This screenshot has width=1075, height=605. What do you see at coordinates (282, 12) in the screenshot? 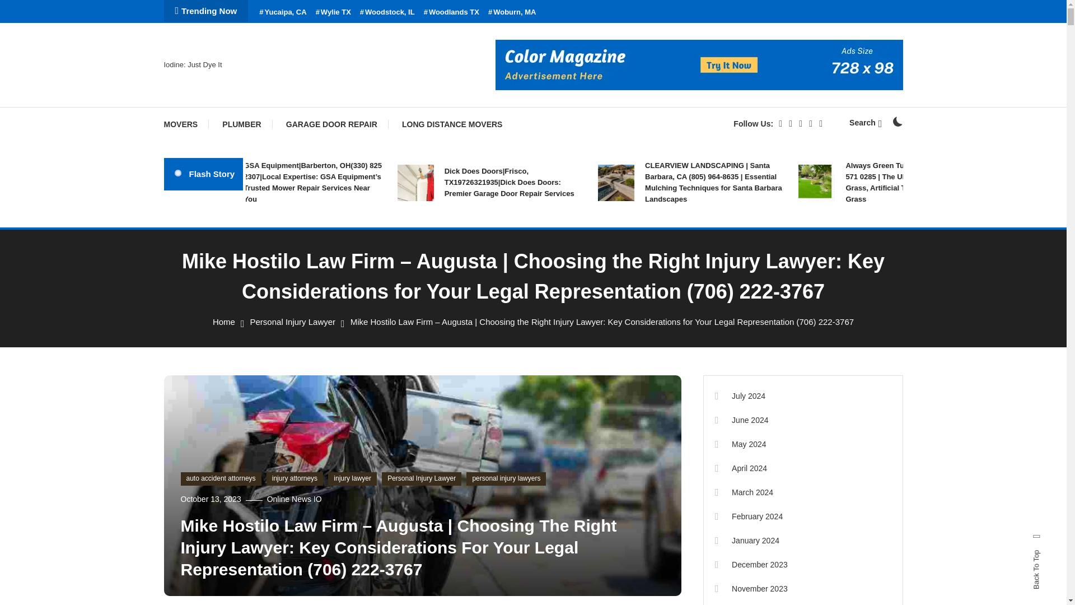
I see `Yucaipa, CA` at bounding box center [282, 12].